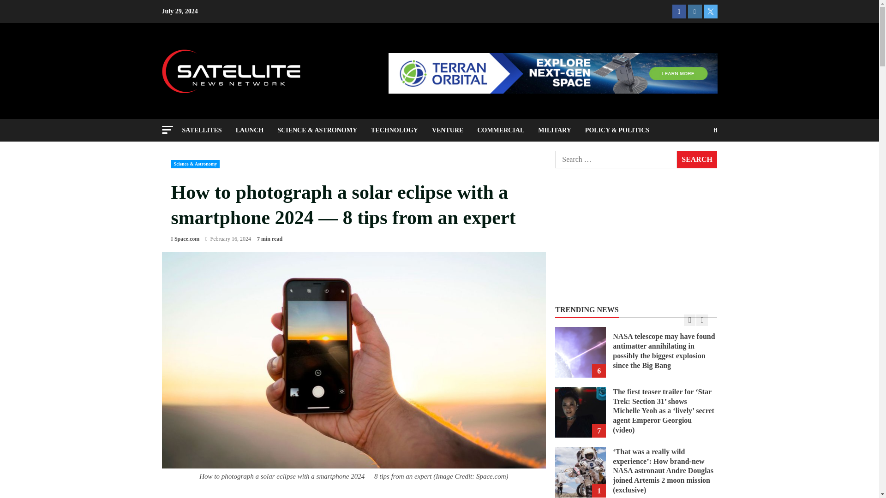 The height and width of the screenshot is (498, 886). Describe the element at coordinates (269, 153) in the screenshot. I see `ENTERTAINMENT` at that location.